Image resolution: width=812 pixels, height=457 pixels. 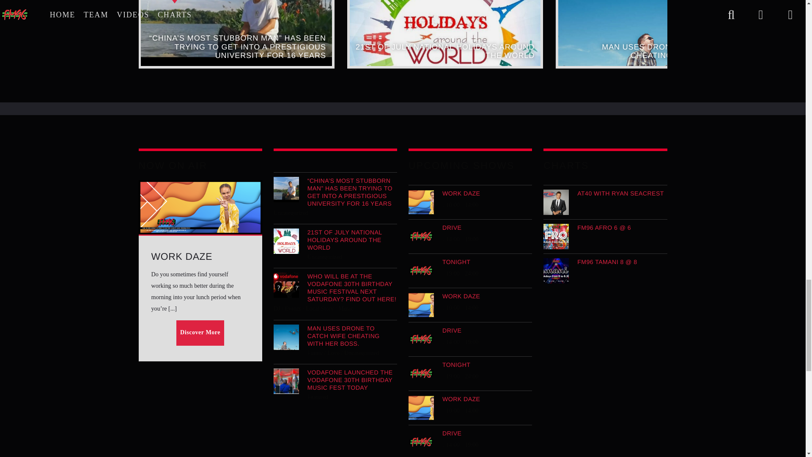 What do you see at coordinates (470, 193) in the screenshot?
I see `Read More about Work Daze` at bounding box center [470, 193].